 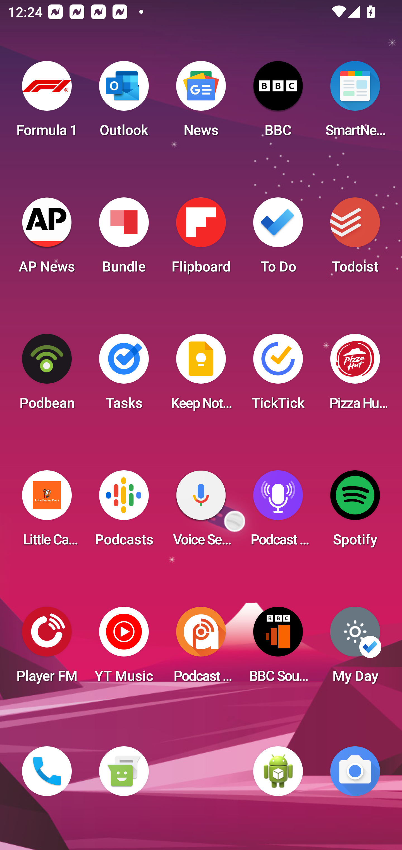 I want to click on News, so click(x=201, y=102).